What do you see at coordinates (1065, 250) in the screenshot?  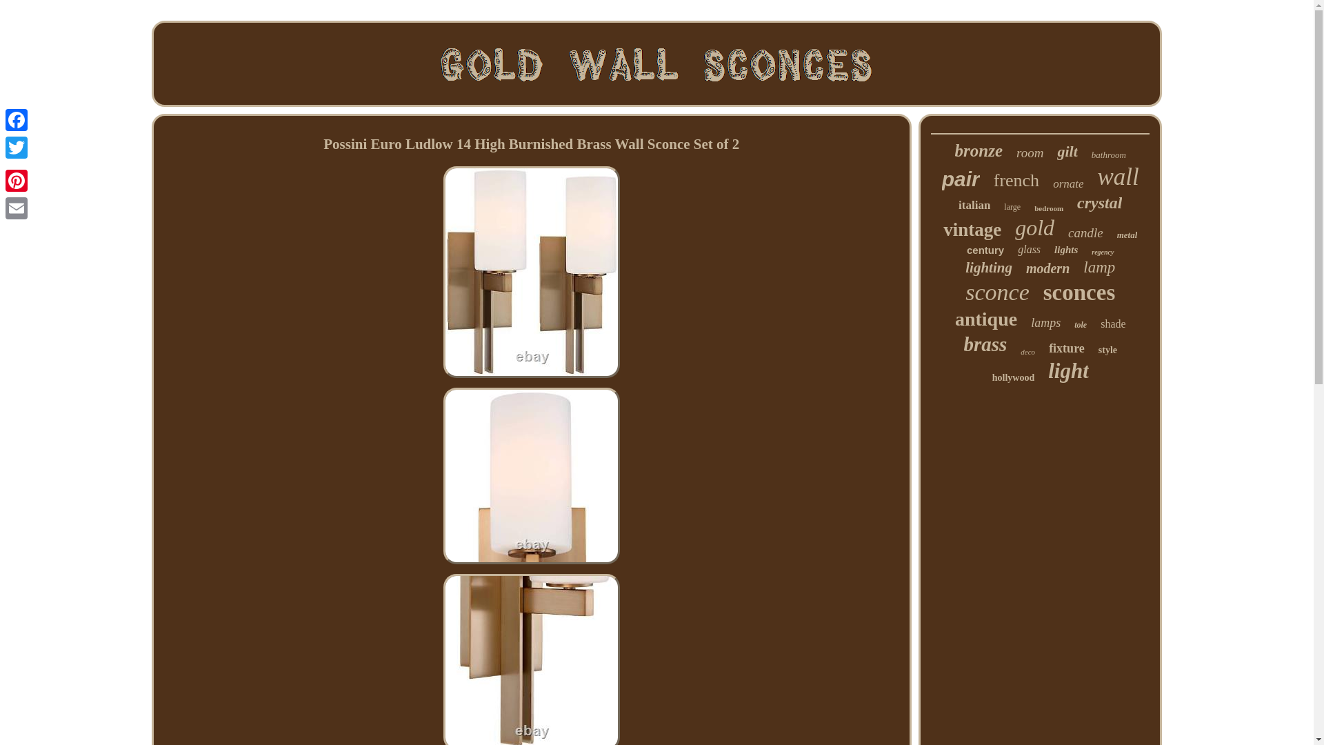 I see `lights` at bounding box center [1065, 250].